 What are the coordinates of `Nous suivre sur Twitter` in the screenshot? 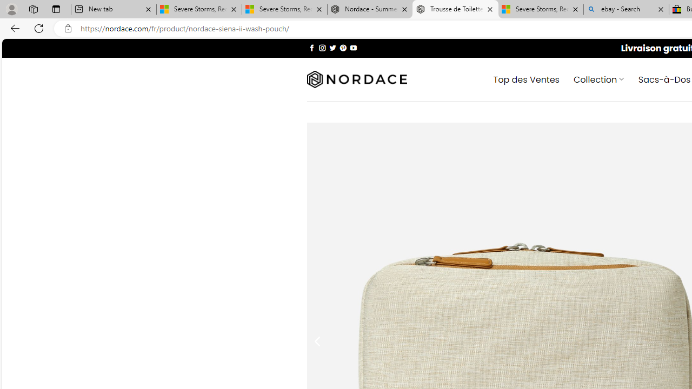 It's located at (333, 48).